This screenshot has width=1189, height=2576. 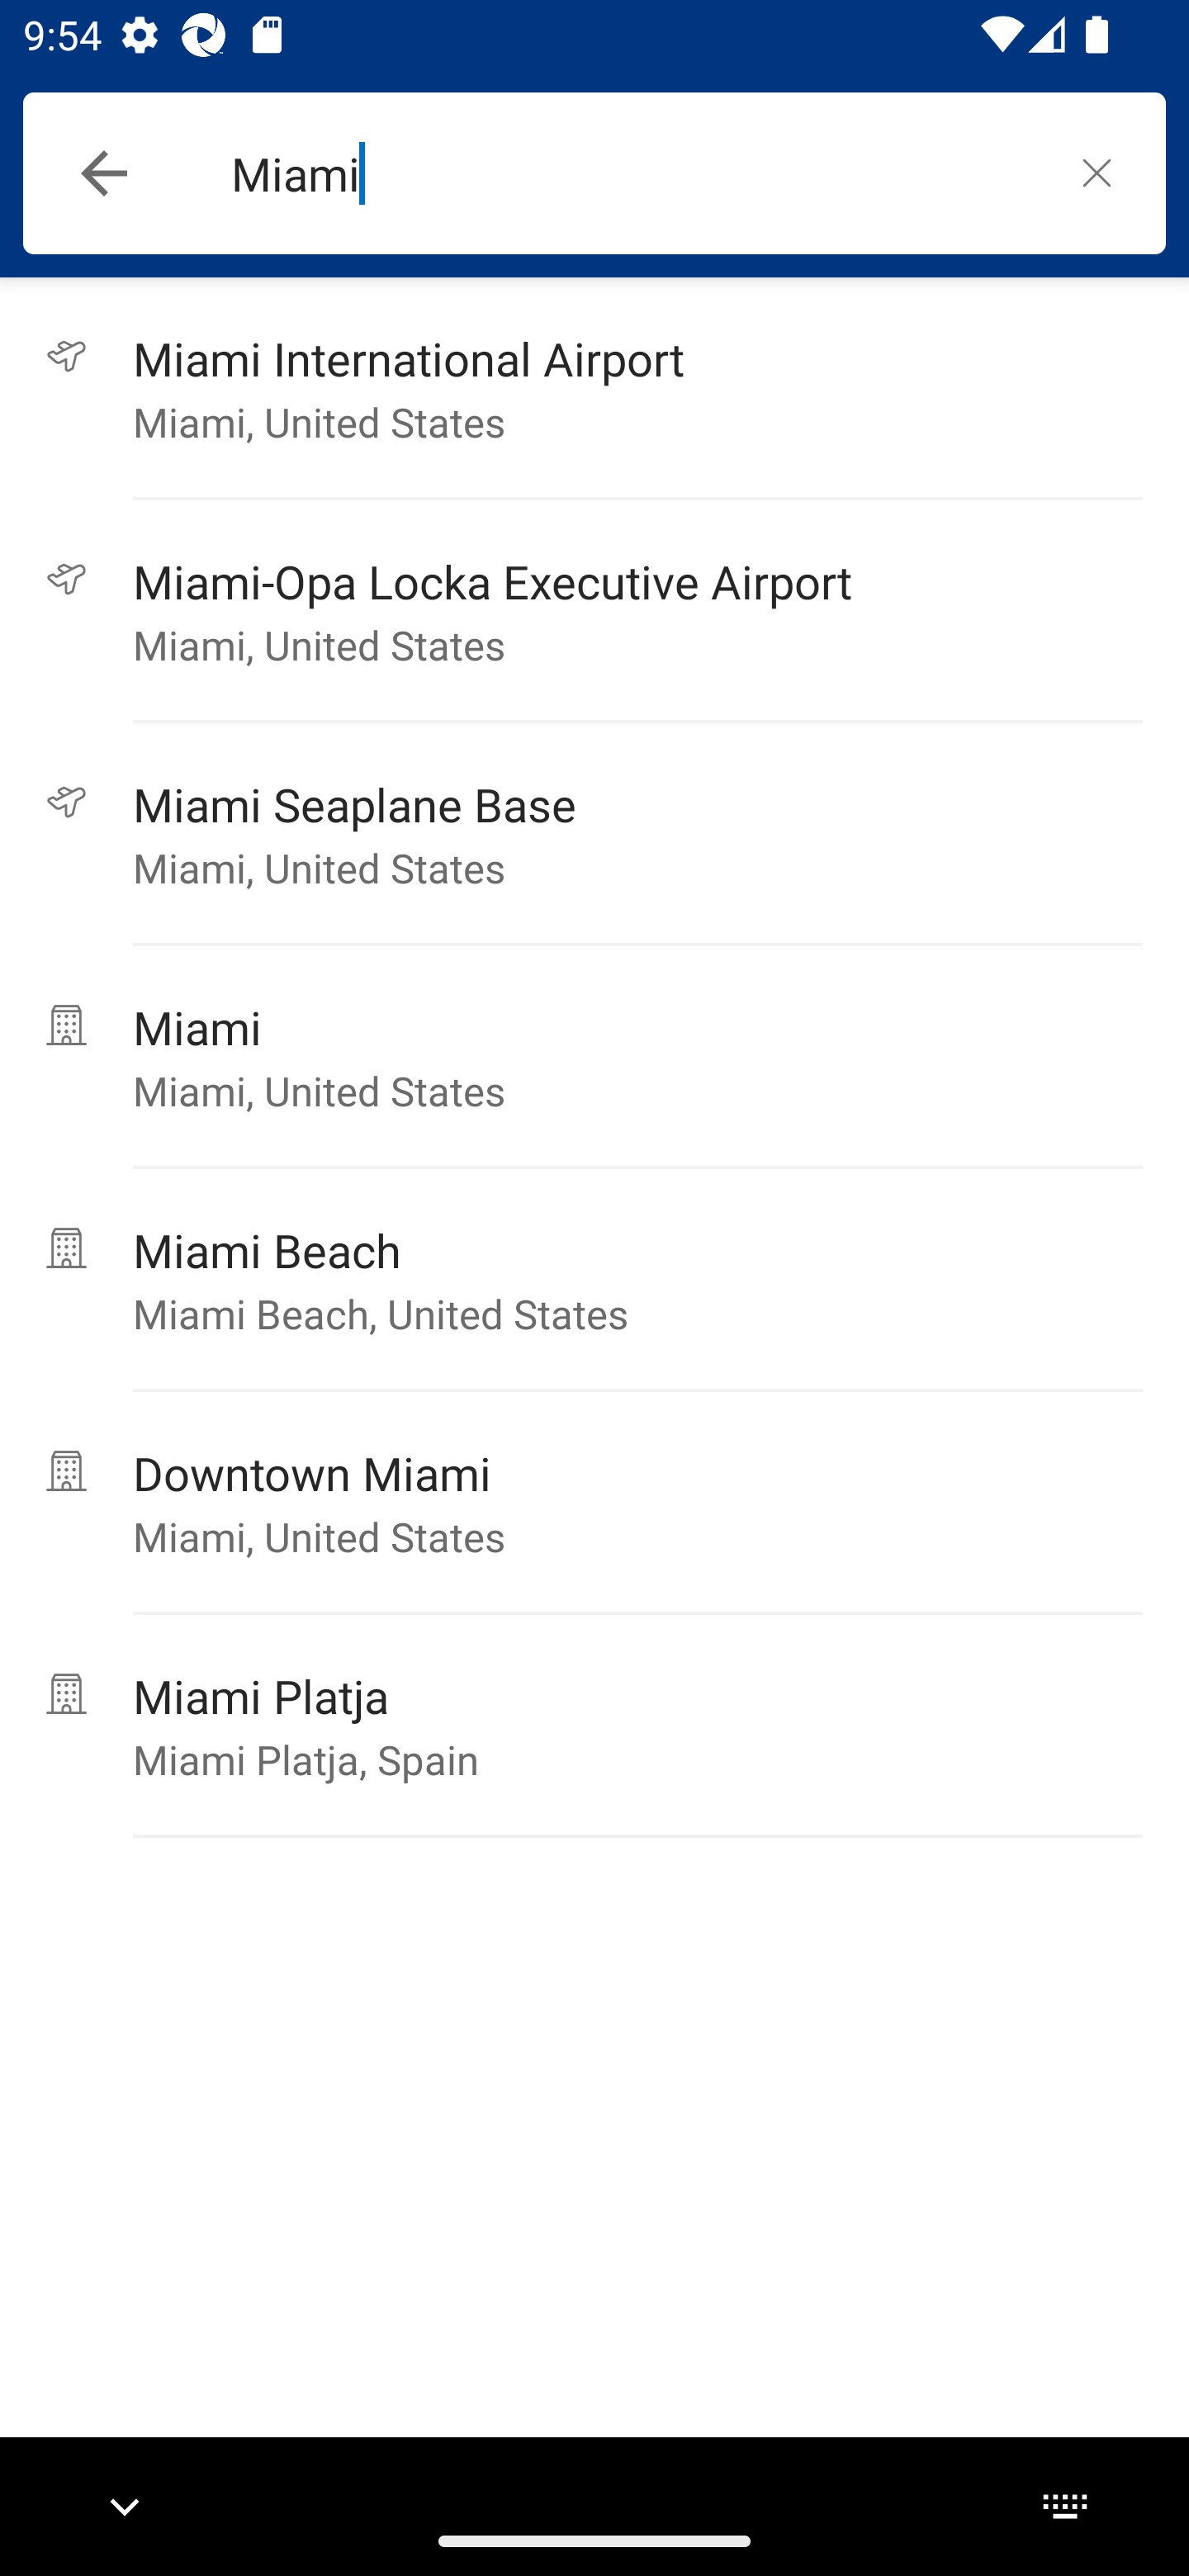 I want to click on 끭 Miami Seaplane Base Miami, United States, so click(x=594, y=834).